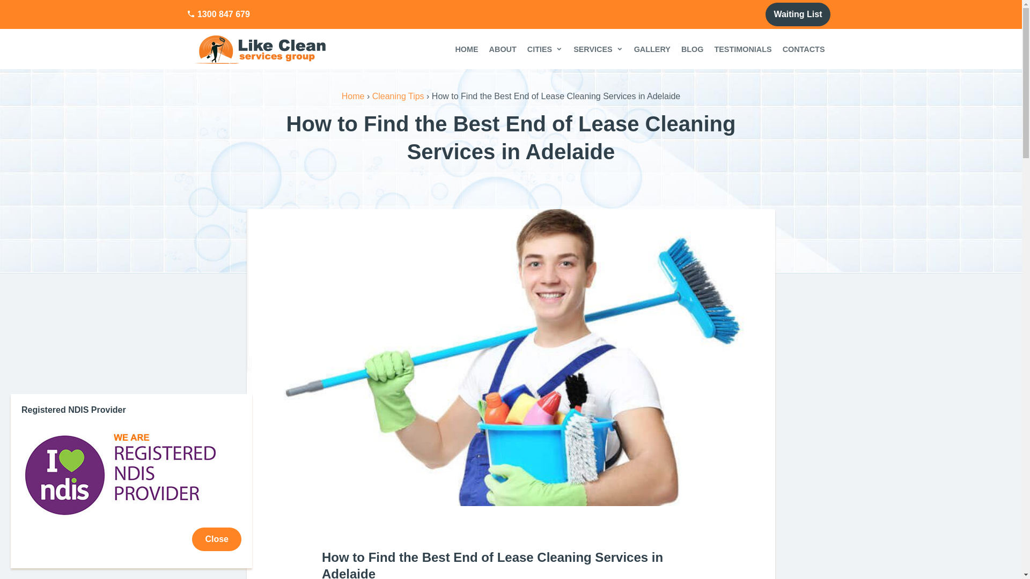  I want to click on SERVICES, so click(599, 49).